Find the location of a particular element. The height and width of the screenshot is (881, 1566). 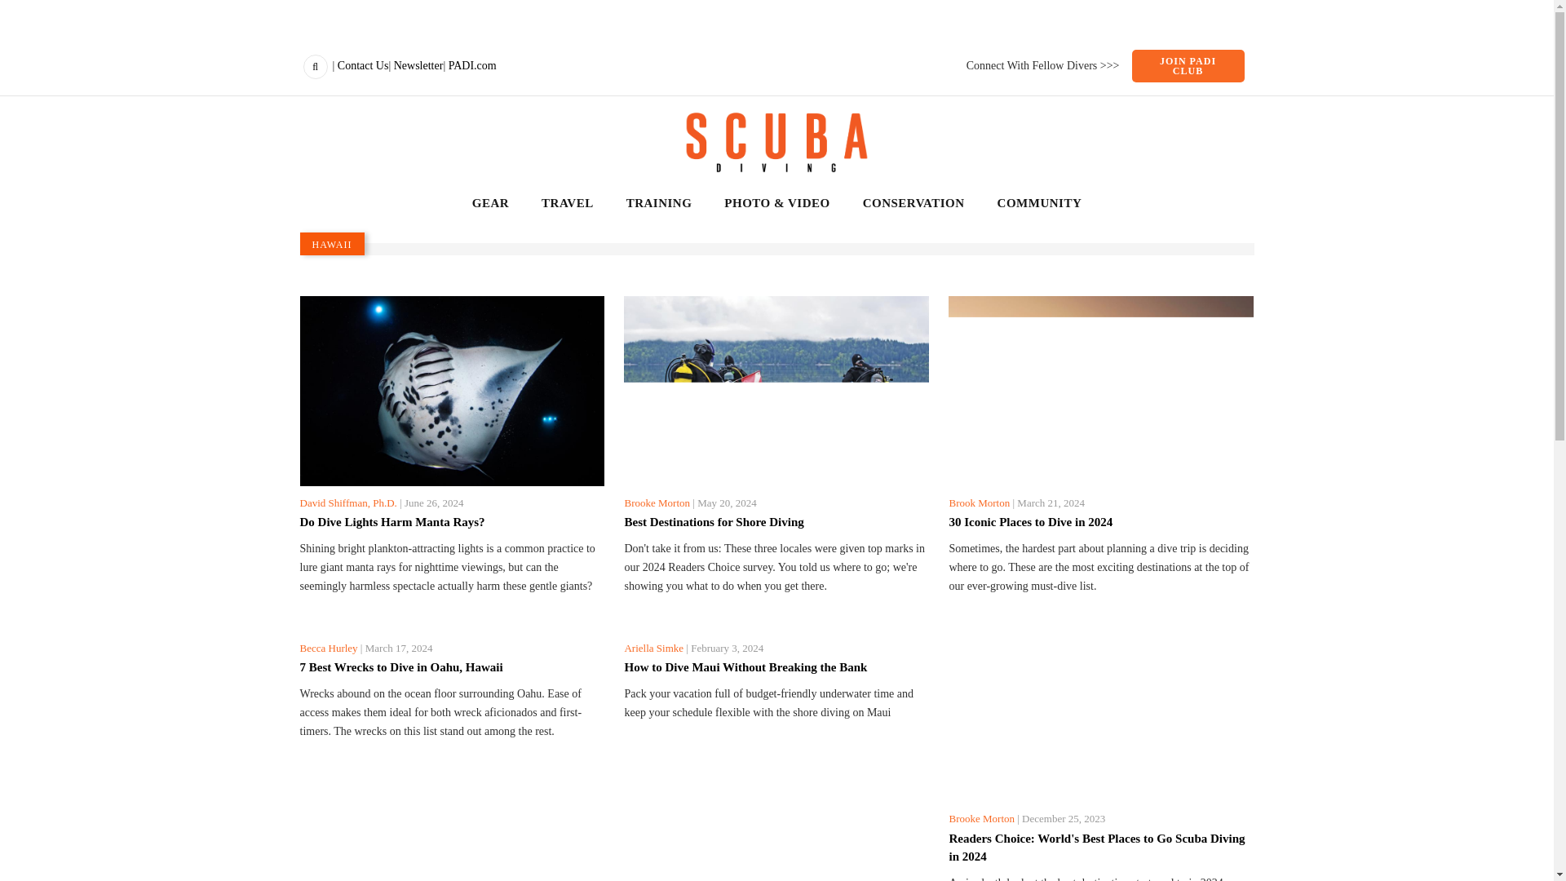

Contact Us is located at coordinates (363, 65).